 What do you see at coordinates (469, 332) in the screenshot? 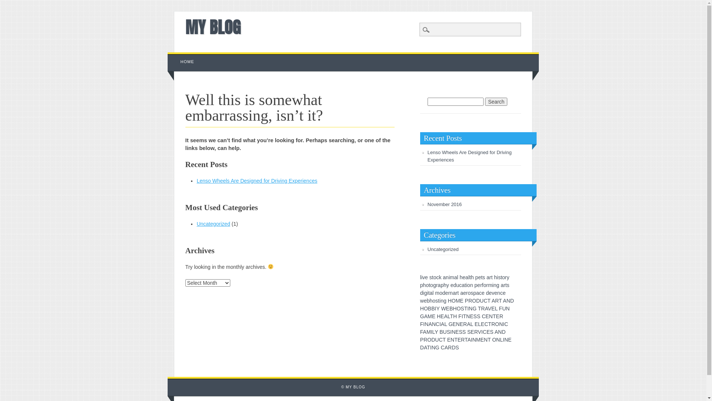
I see `S` at bounding box center [469, 332].